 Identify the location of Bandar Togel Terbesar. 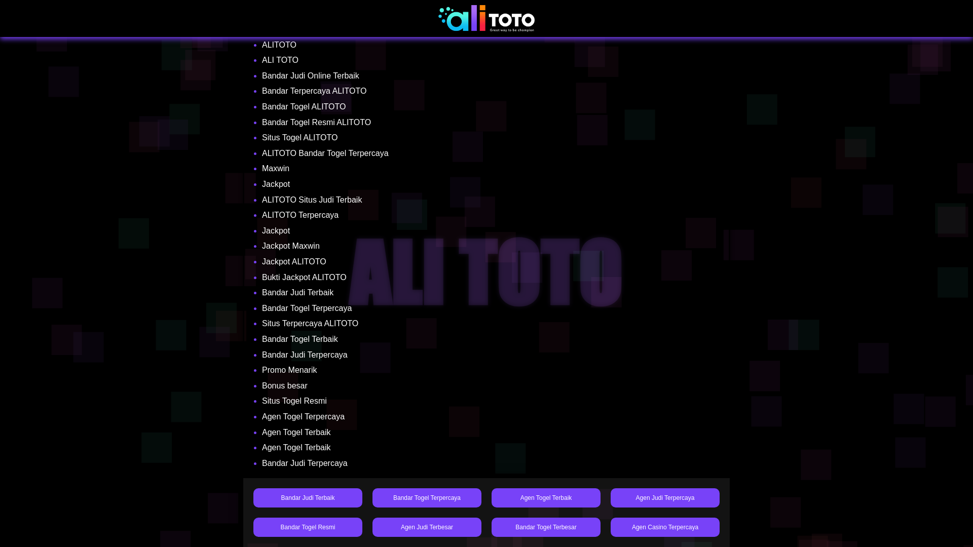
(545, 527).